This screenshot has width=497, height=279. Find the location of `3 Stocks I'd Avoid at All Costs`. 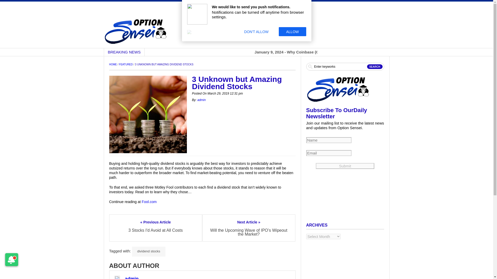

3 Stocks I'd Avoid at All Costs is located at coordinates (155, 230).